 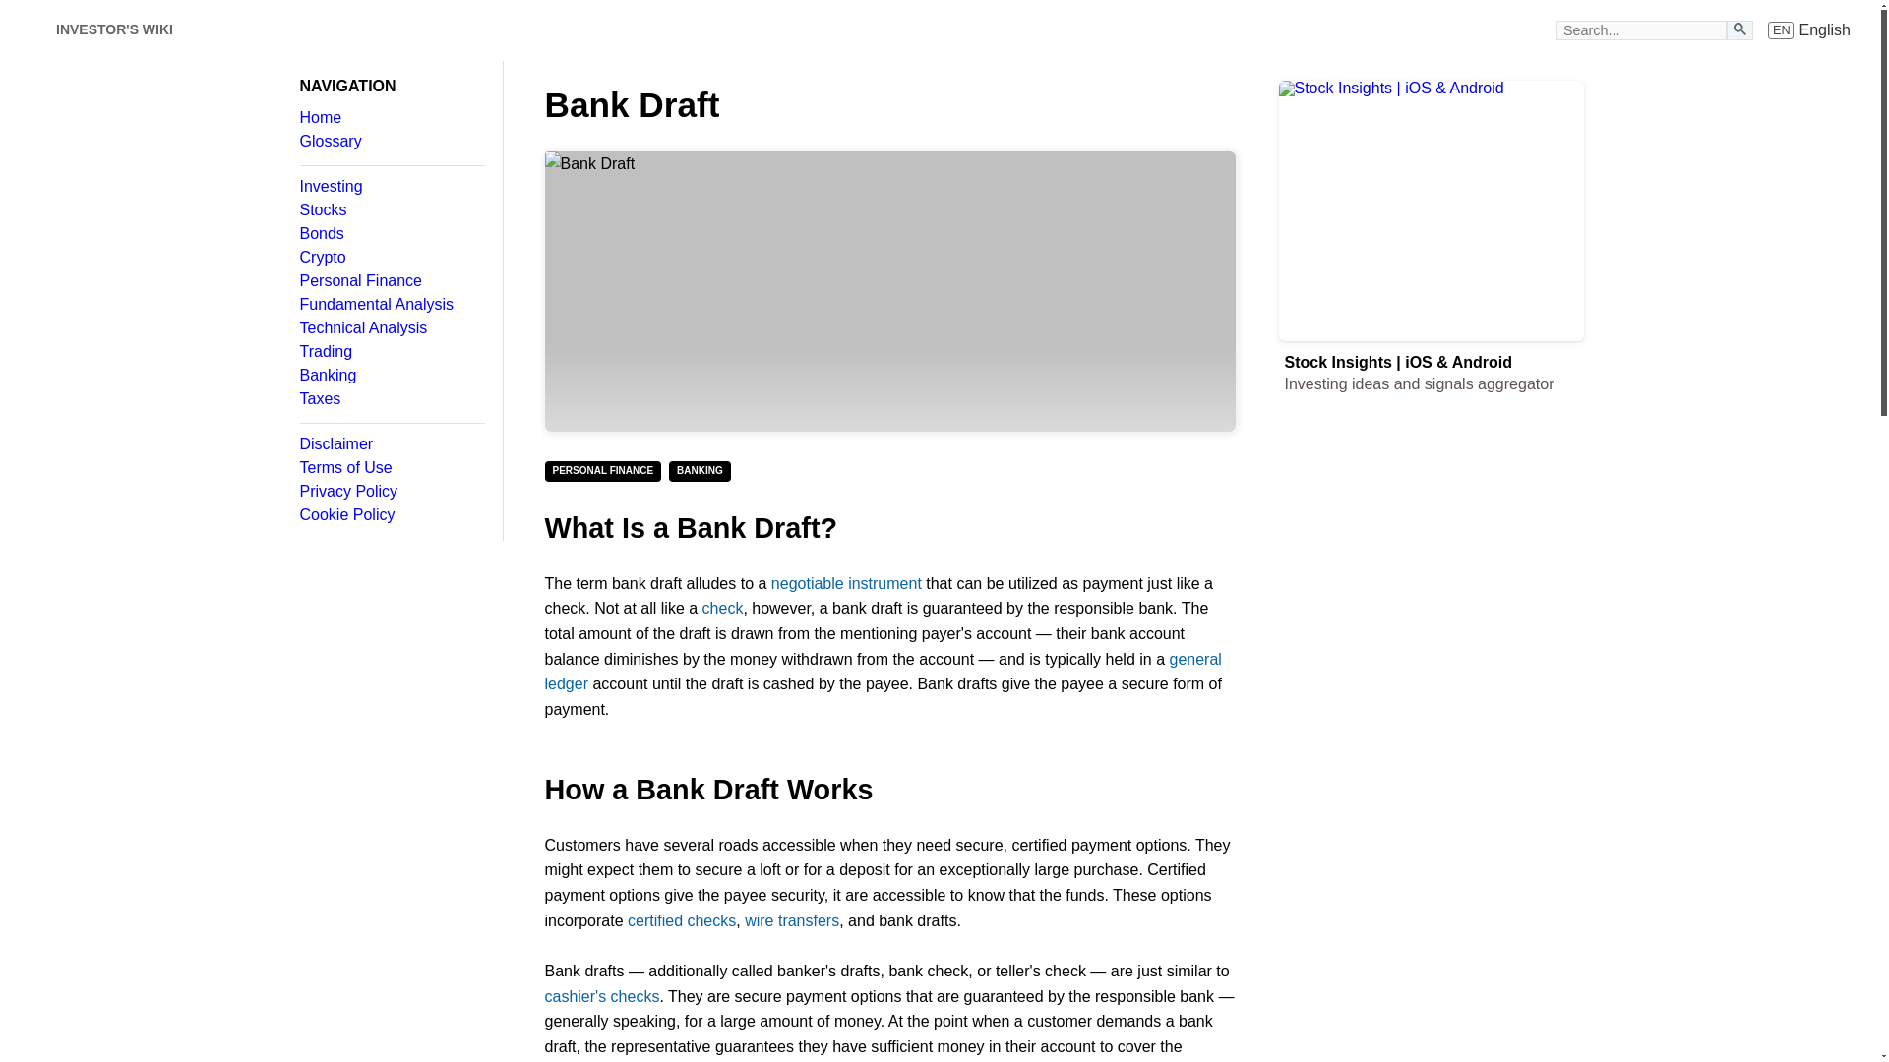 What do you see at coordinates (391, 305) in the screenshot?
I see `Fundamental Analysis` at bounding box center [391, 305].